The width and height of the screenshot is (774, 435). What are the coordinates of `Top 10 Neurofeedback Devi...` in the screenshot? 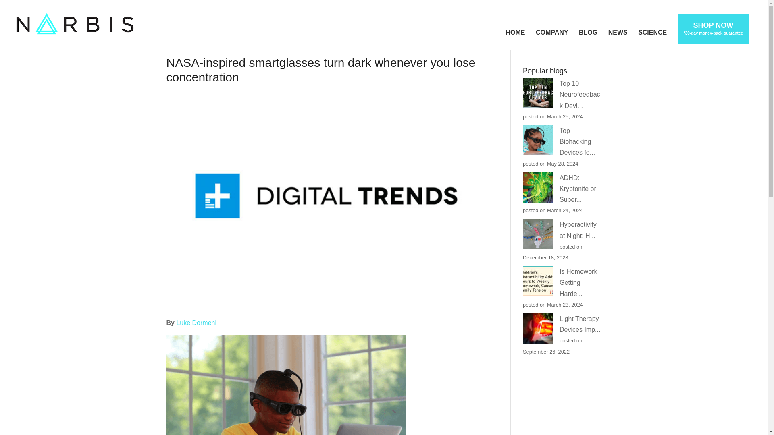 It's located at (580, 94).